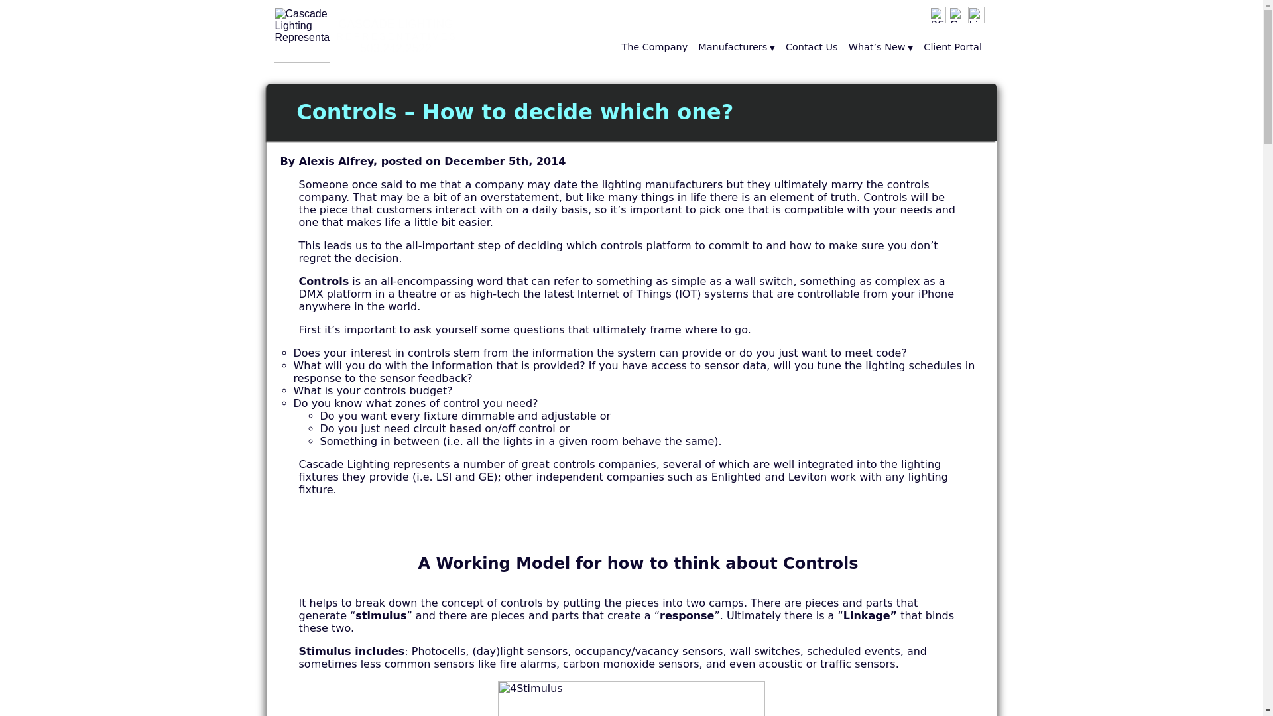 This screenshot has width=1273, height=716. Describe the element at coordinates (956, 19) in the screenshot. I see `Contact Us` at that location.